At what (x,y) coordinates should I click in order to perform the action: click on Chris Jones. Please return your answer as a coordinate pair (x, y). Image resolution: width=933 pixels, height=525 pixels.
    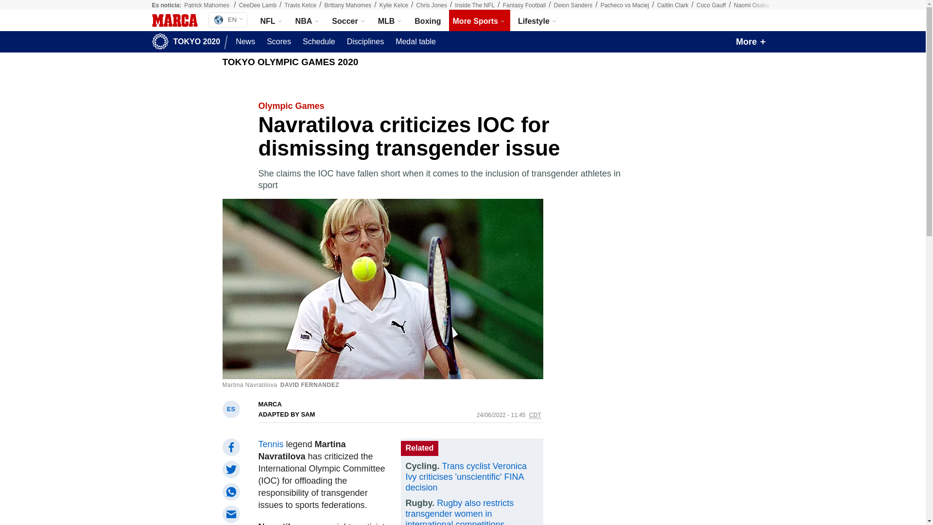
    Looking at the image, I should click on (432, 5).